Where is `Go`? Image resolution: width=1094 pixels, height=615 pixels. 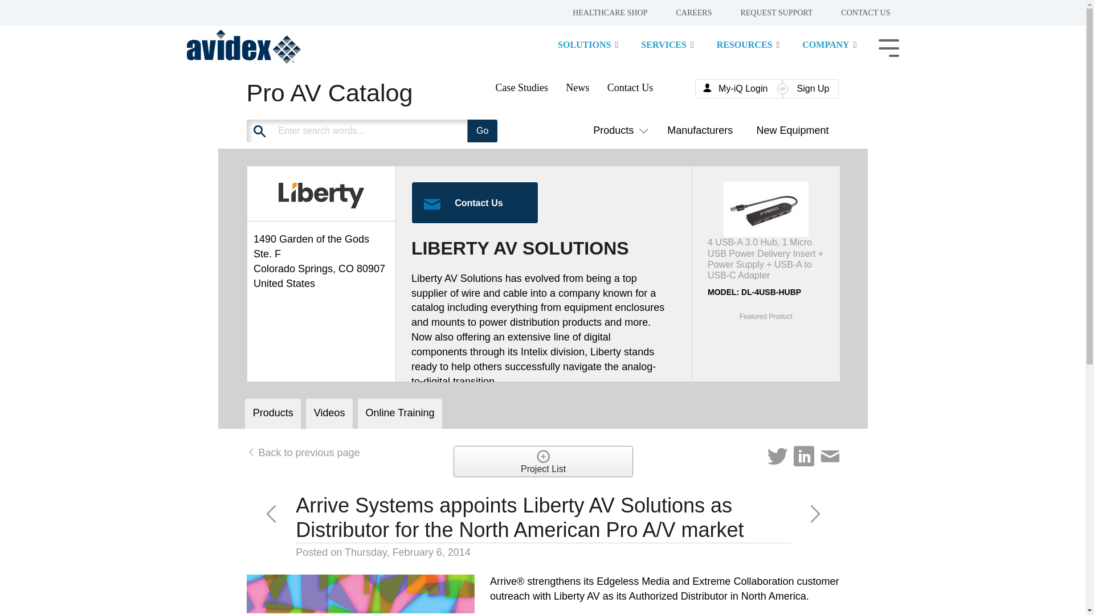
Go is located at coordinates (482, 130).